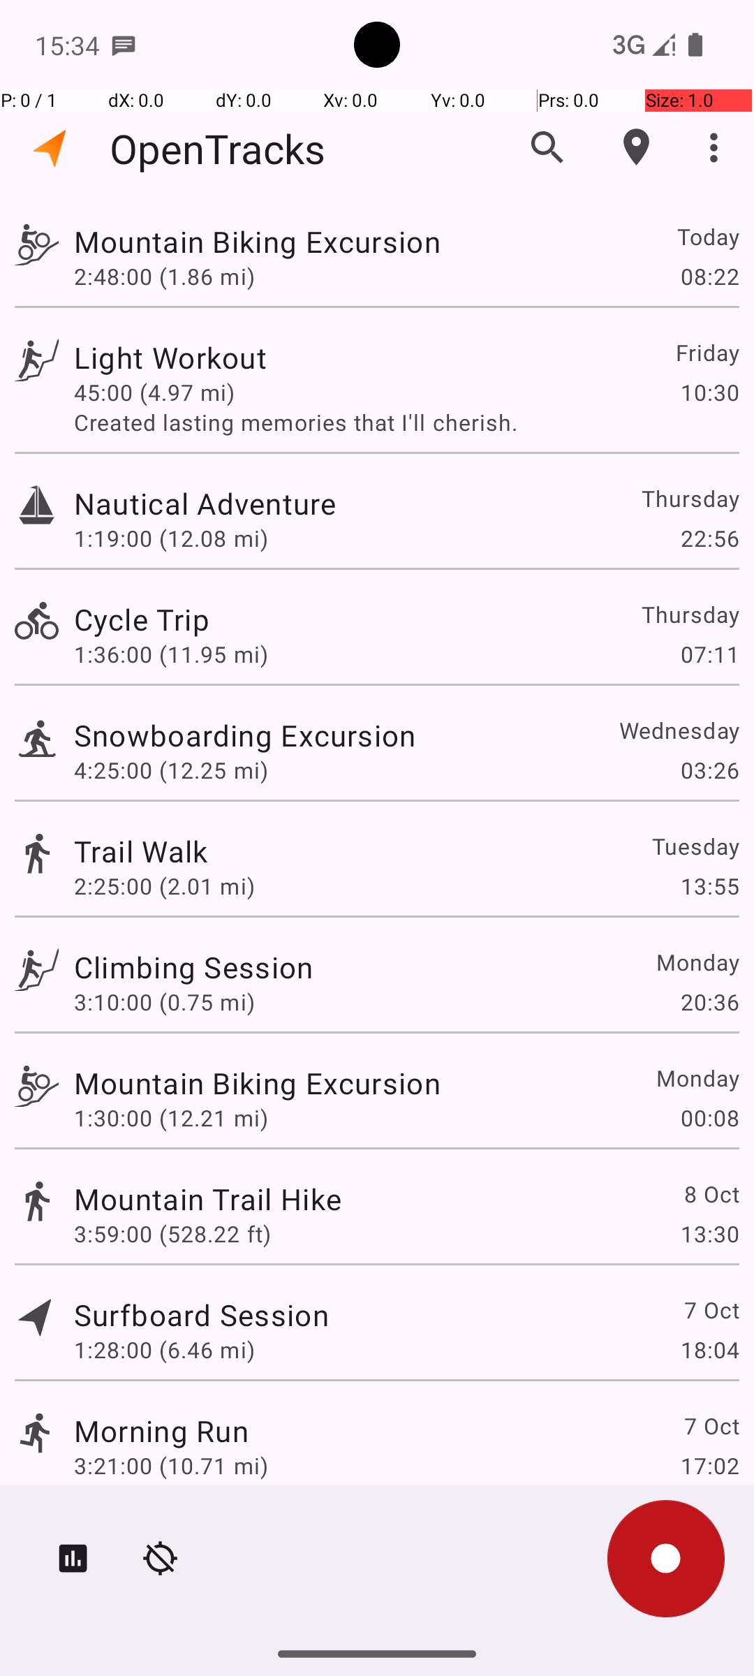 This screenshot has height=1676, width=754. Describe the element at coordinates (142, 619) in the screenshot. I see `Cycle Trip` at that location.